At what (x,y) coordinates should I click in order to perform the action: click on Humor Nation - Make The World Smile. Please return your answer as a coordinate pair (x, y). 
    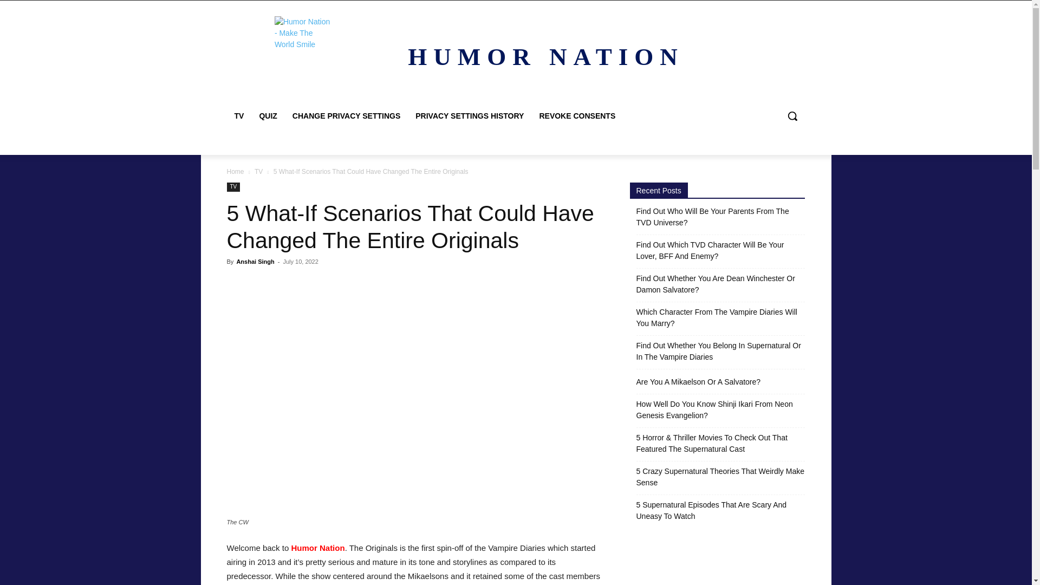
    Looking at the image, I should click on (304, 44).